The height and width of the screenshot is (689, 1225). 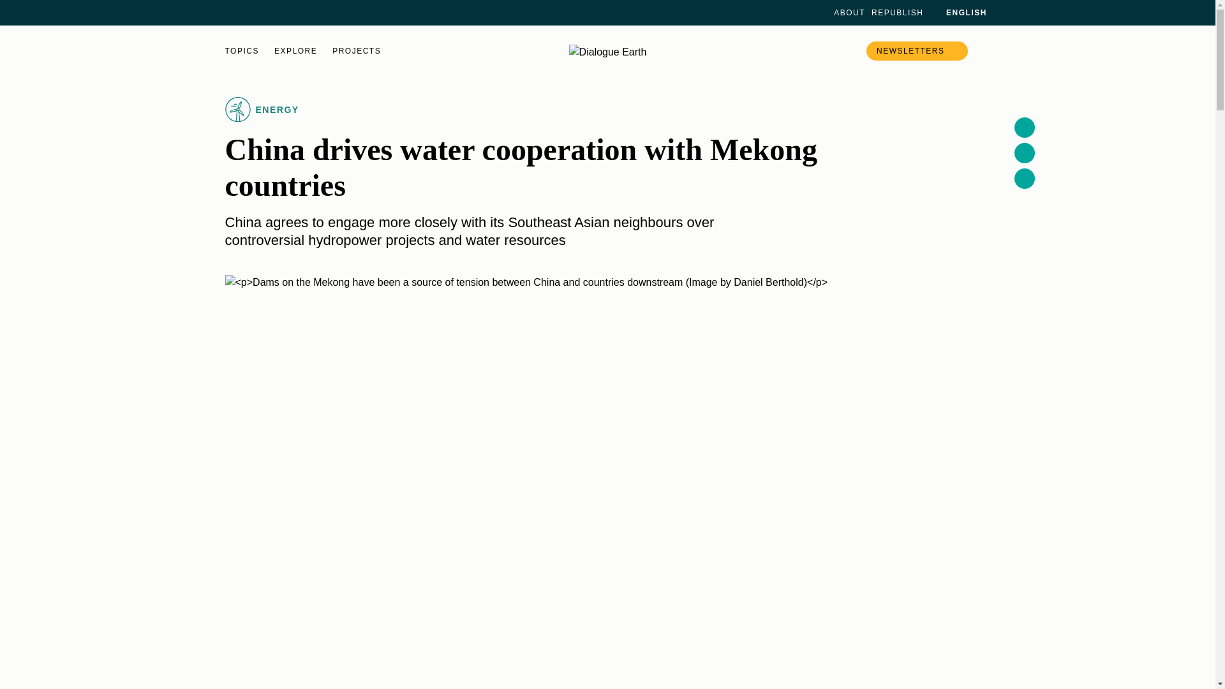 I want to click on ENGLISH, so click(x=958, y=13).